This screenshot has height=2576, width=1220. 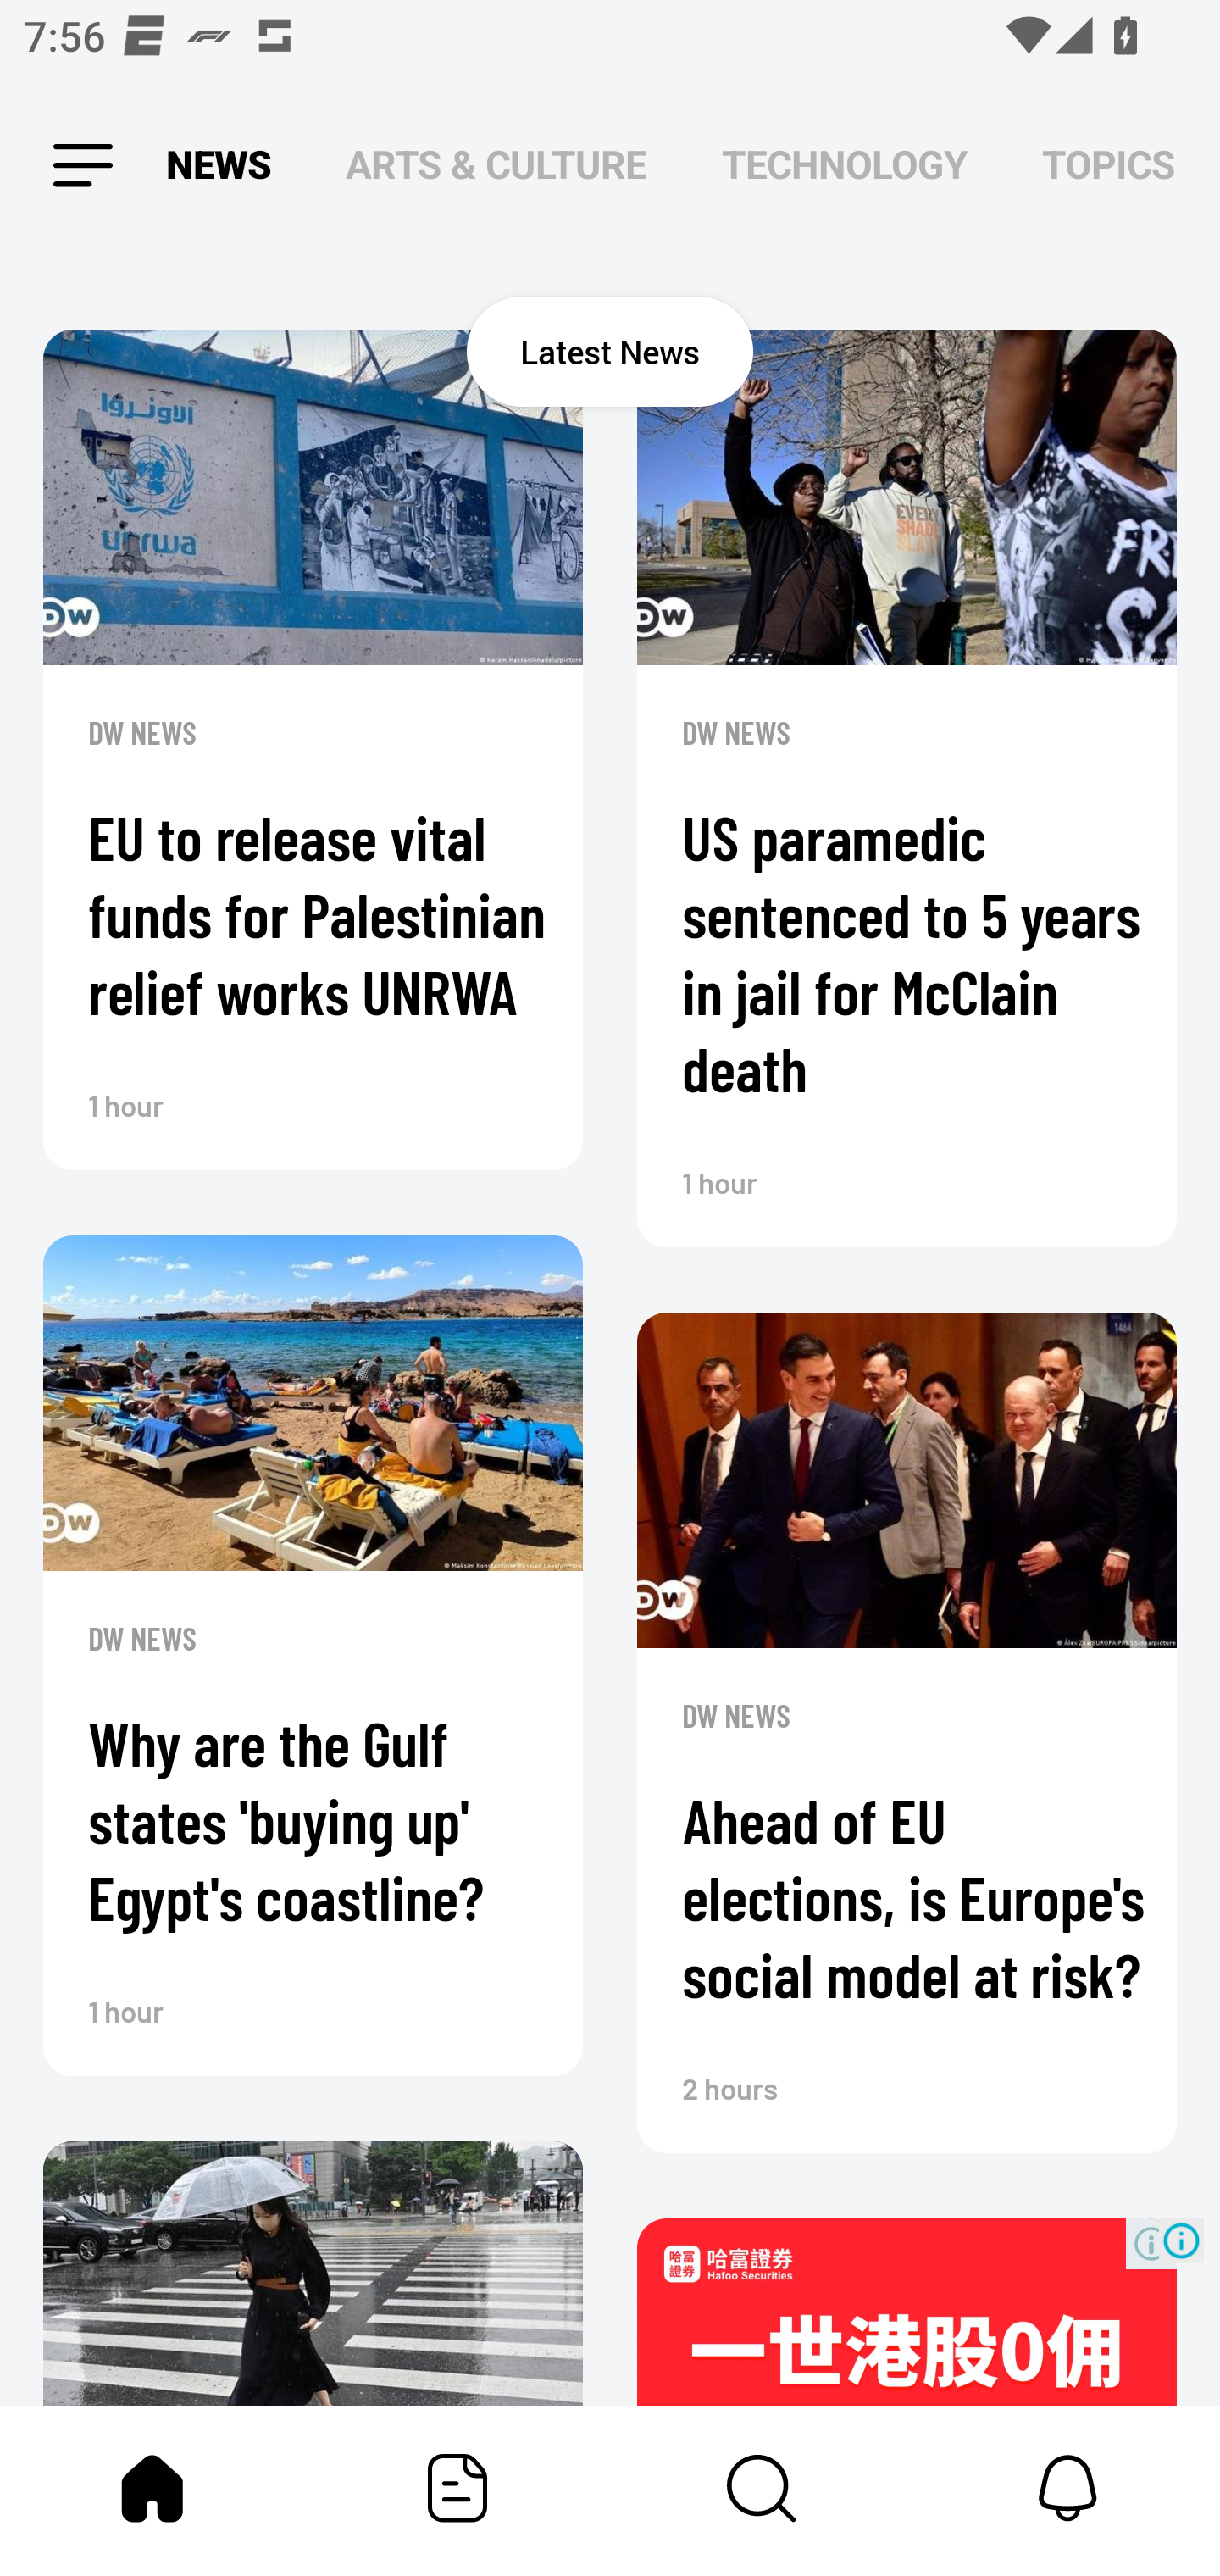 What do you see at coordinates (1108, 166) in the screenshot?
I see `TOPICS` at bounding box center [1108, 166].